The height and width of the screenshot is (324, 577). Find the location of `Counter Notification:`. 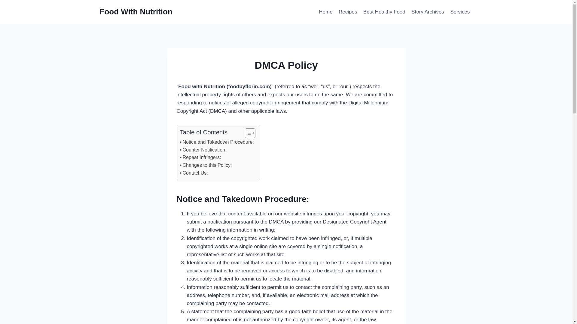

Counter Notification: is located at coordinates (203, 150).